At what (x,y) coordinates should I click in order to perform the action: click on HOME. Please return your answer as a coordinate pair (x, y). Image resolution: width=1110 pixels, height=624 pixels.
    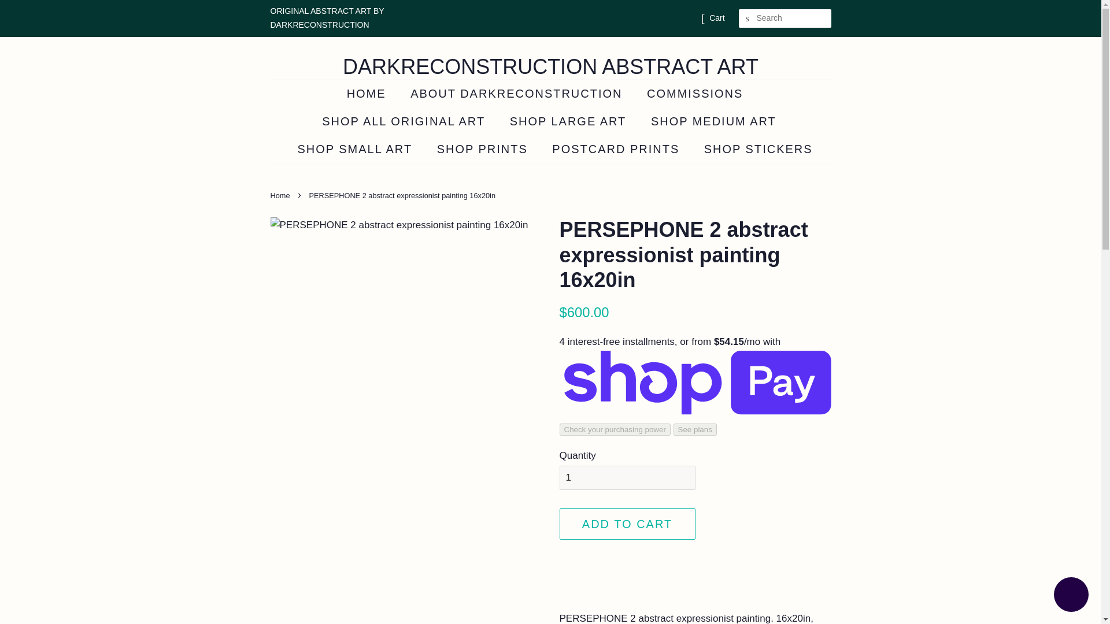
    Looking at the image, I should click on (372, 94).